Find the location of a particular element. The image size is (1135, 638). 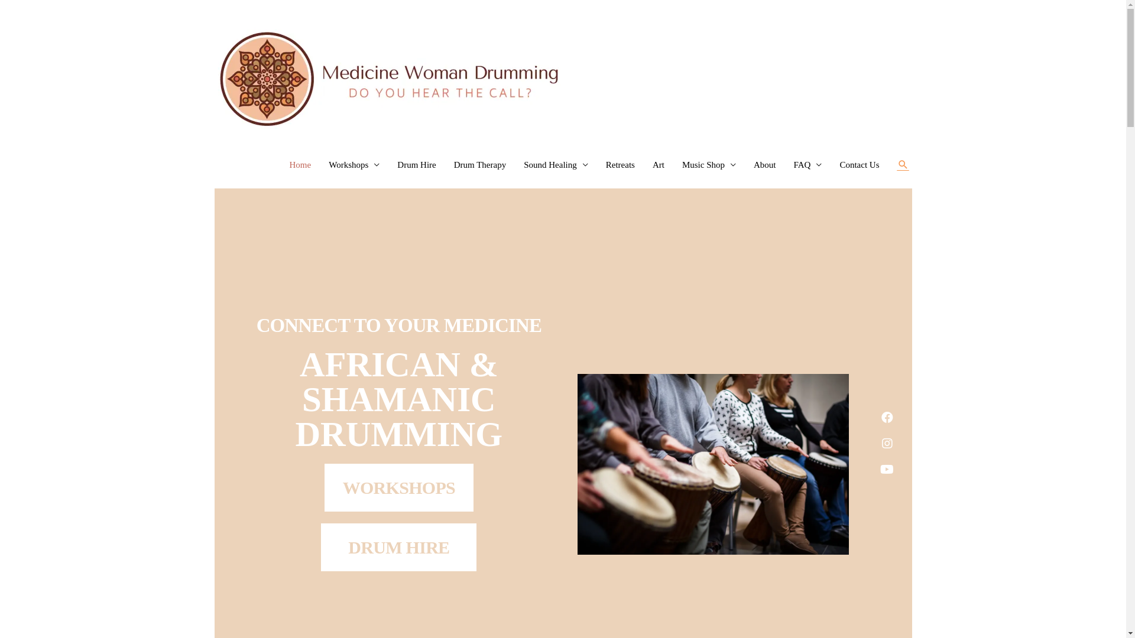

Workshops is located at coordinates (354, 165).